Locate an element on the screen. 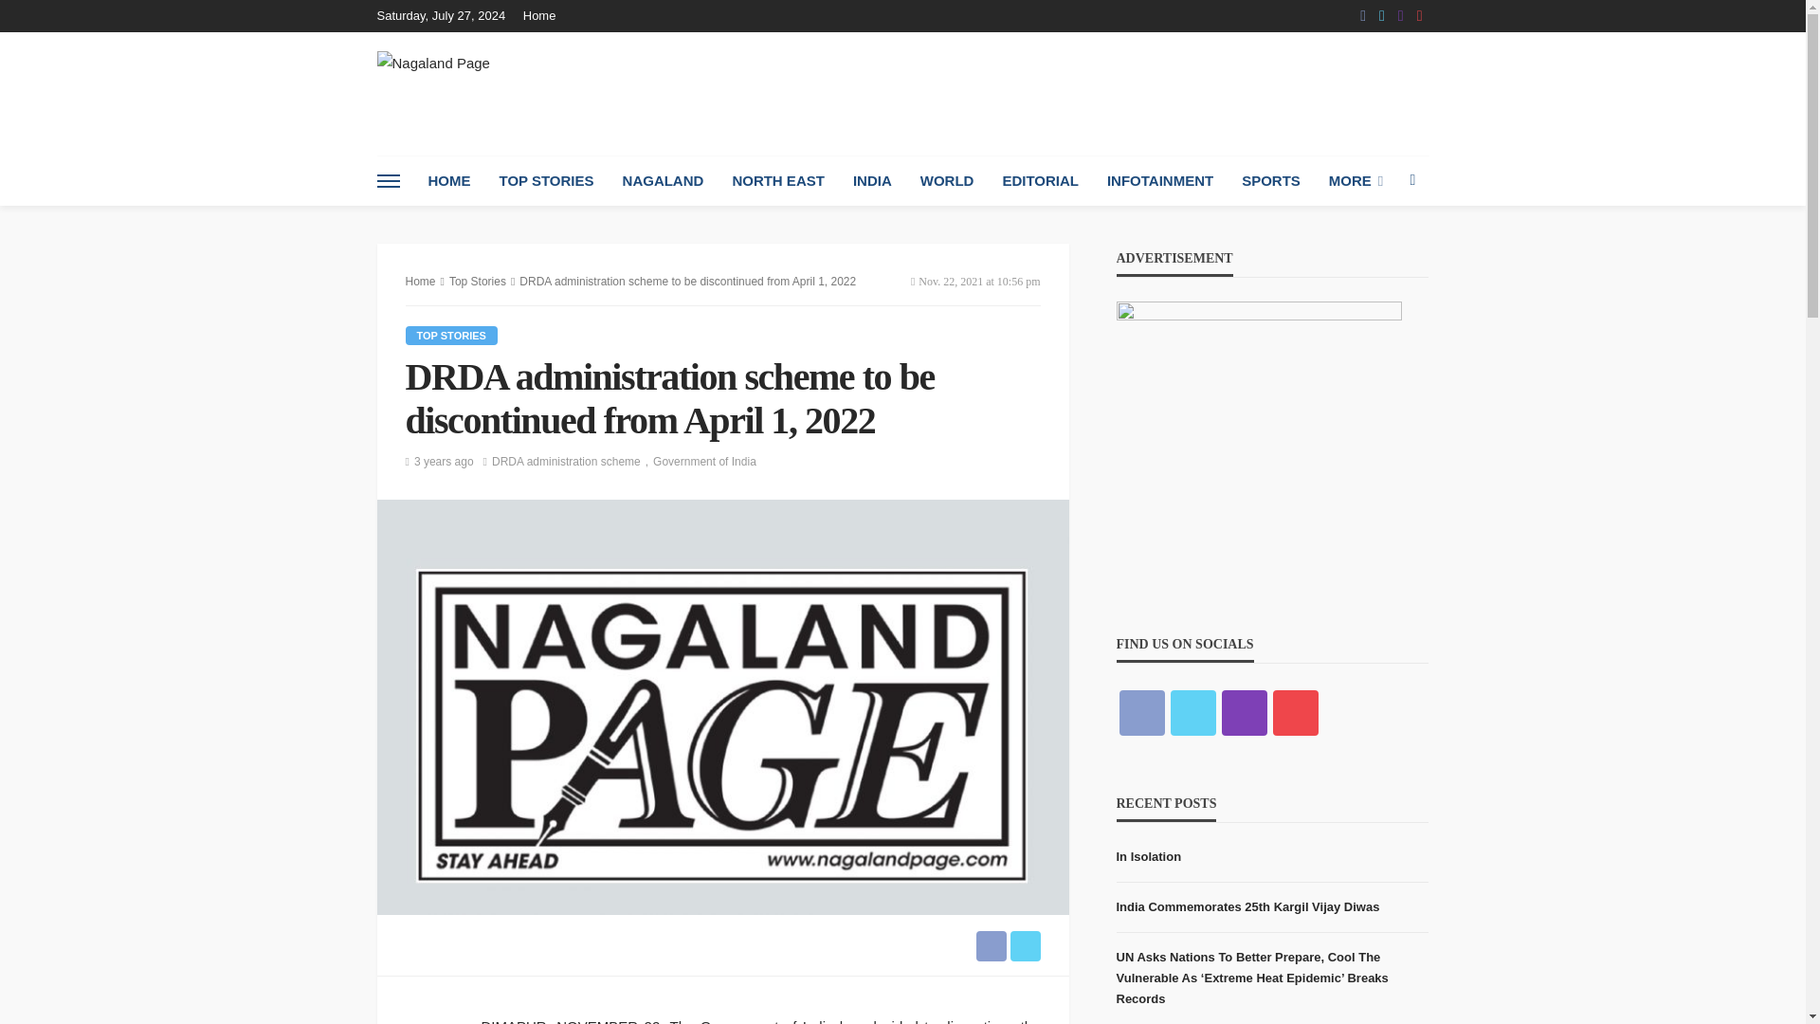 The image size is (1820, 1024). Home is located at coordinates (544, 15).